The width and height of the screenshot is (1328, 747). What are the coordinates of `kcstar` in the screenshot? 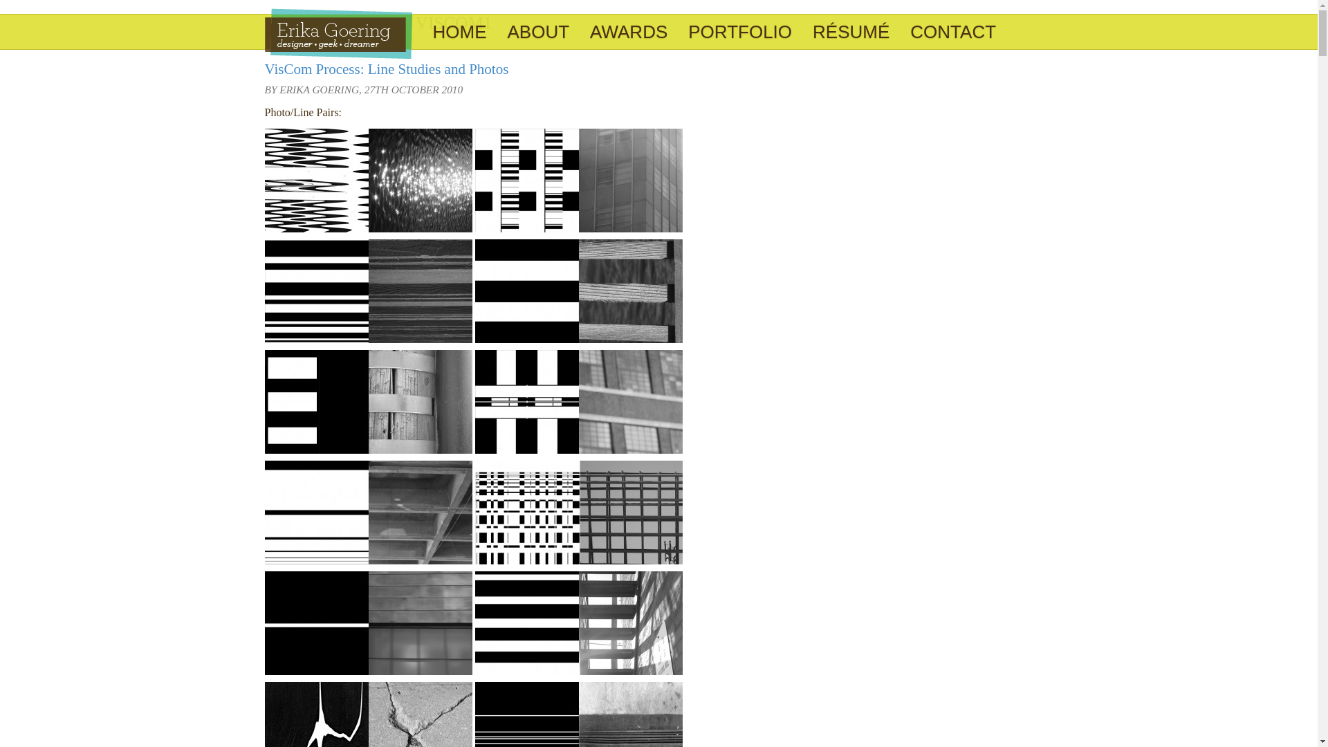 It's located at (368, 623).